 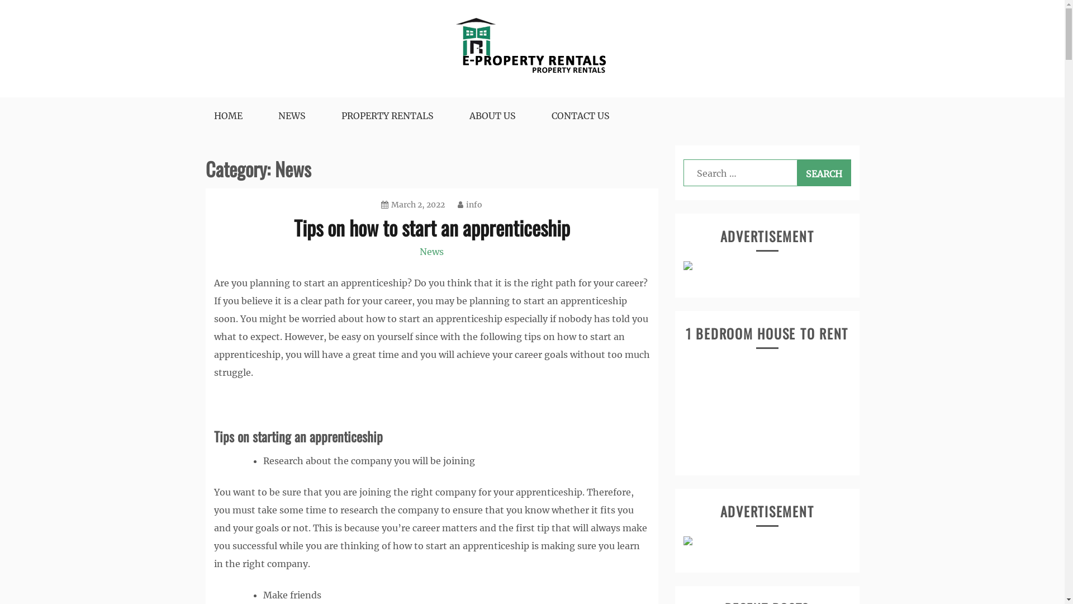 I want to click on Tips on how to start an apprenticeship, so click(x=432, y=227).